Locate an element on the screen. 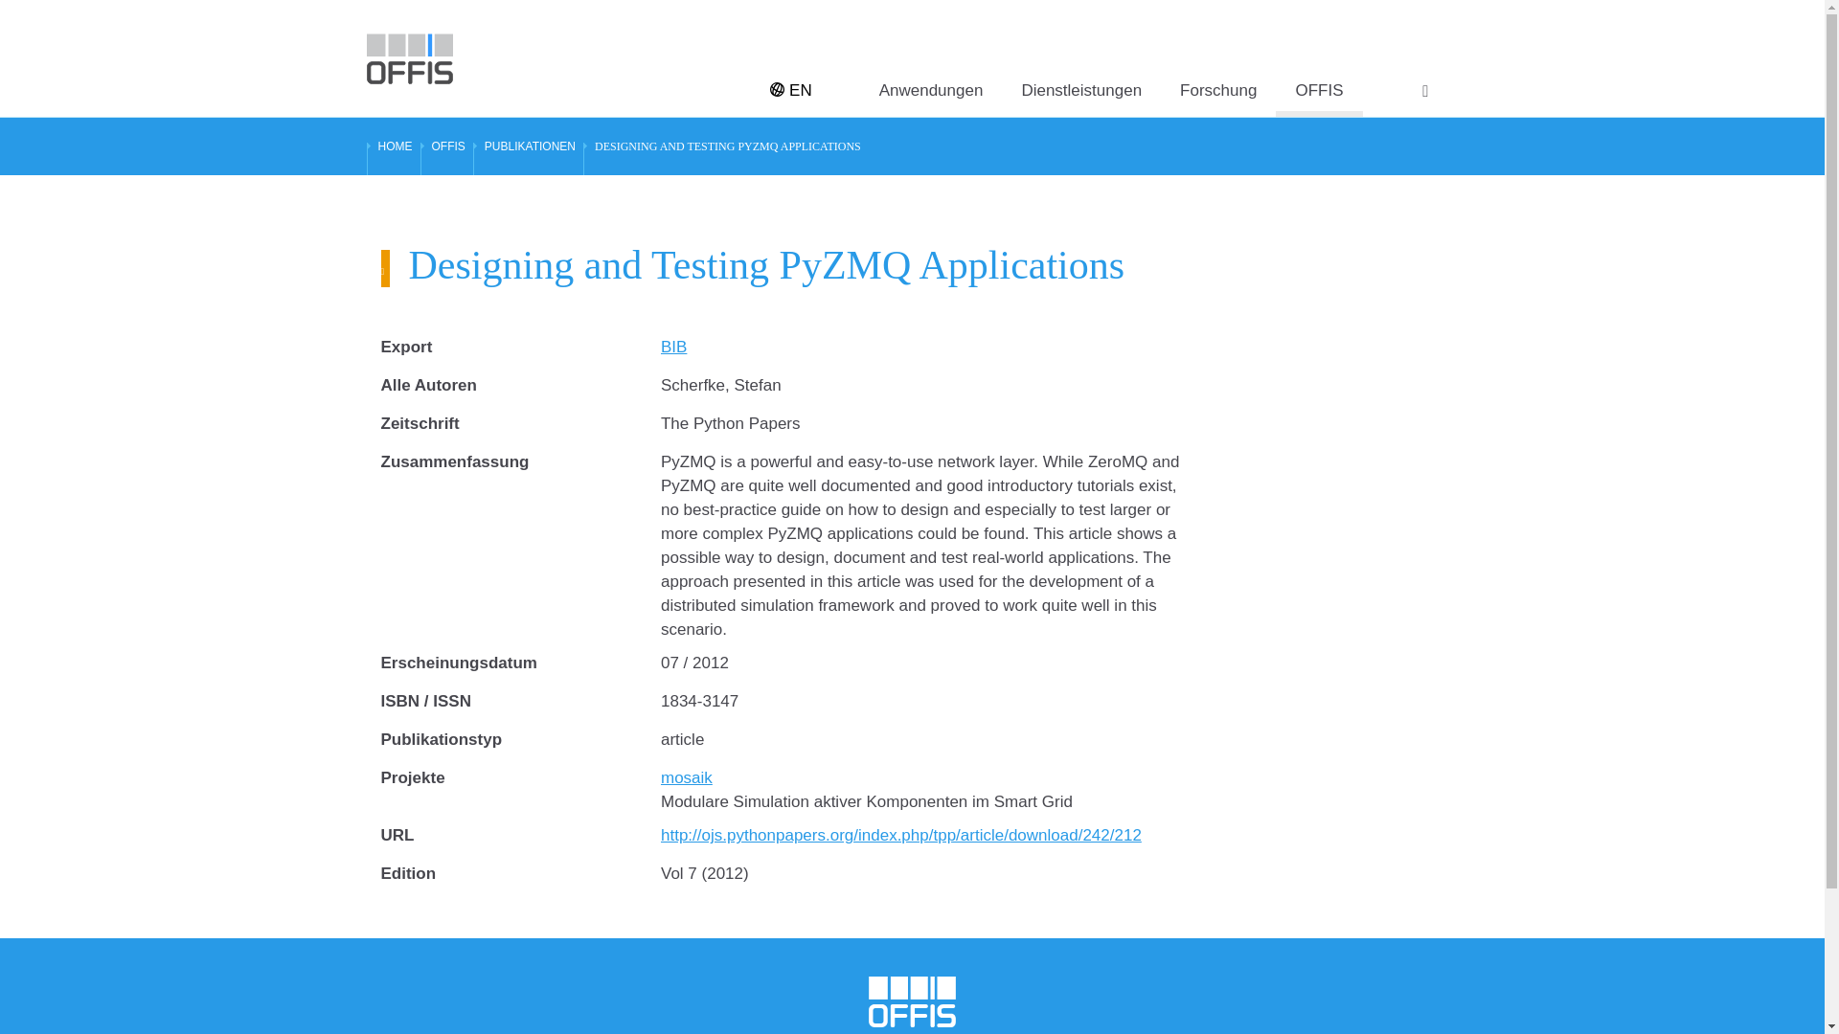 Image resolution: width=1839 pixels, height=1034 pixels. Dienstleistungen is located at coordinates (1080, 58).